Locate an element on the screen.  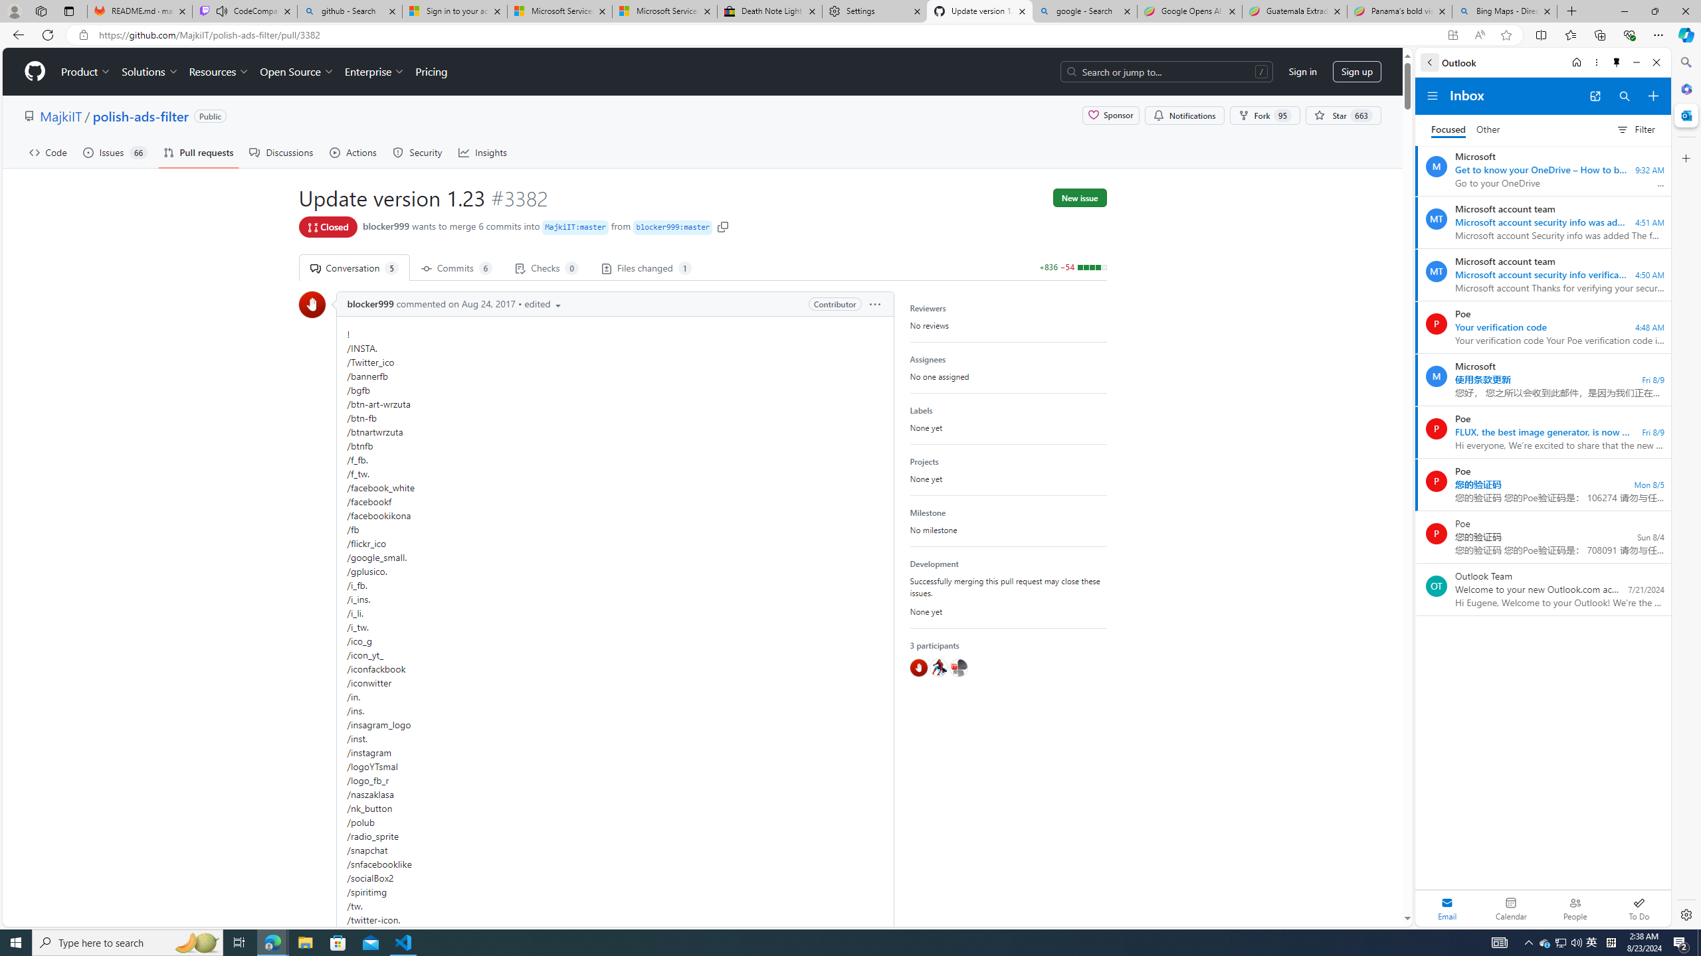
Discussions is located at coordinates (282, 152).